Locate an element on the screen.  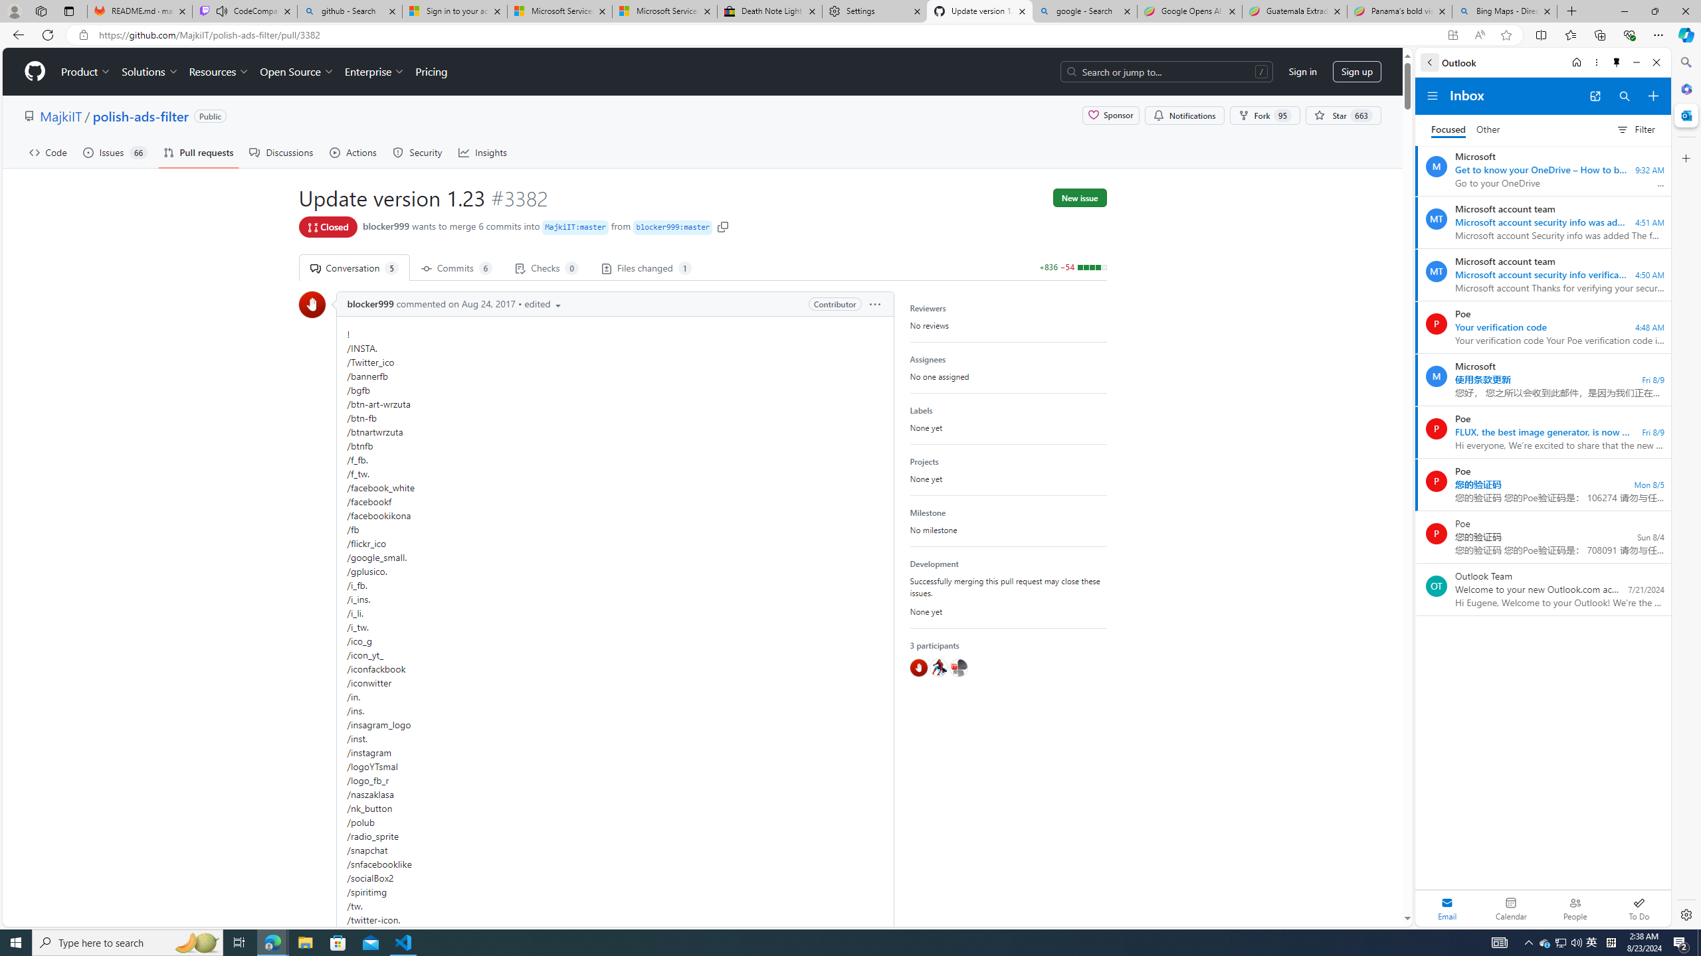
Discussions is located at coordinates (282, 152).